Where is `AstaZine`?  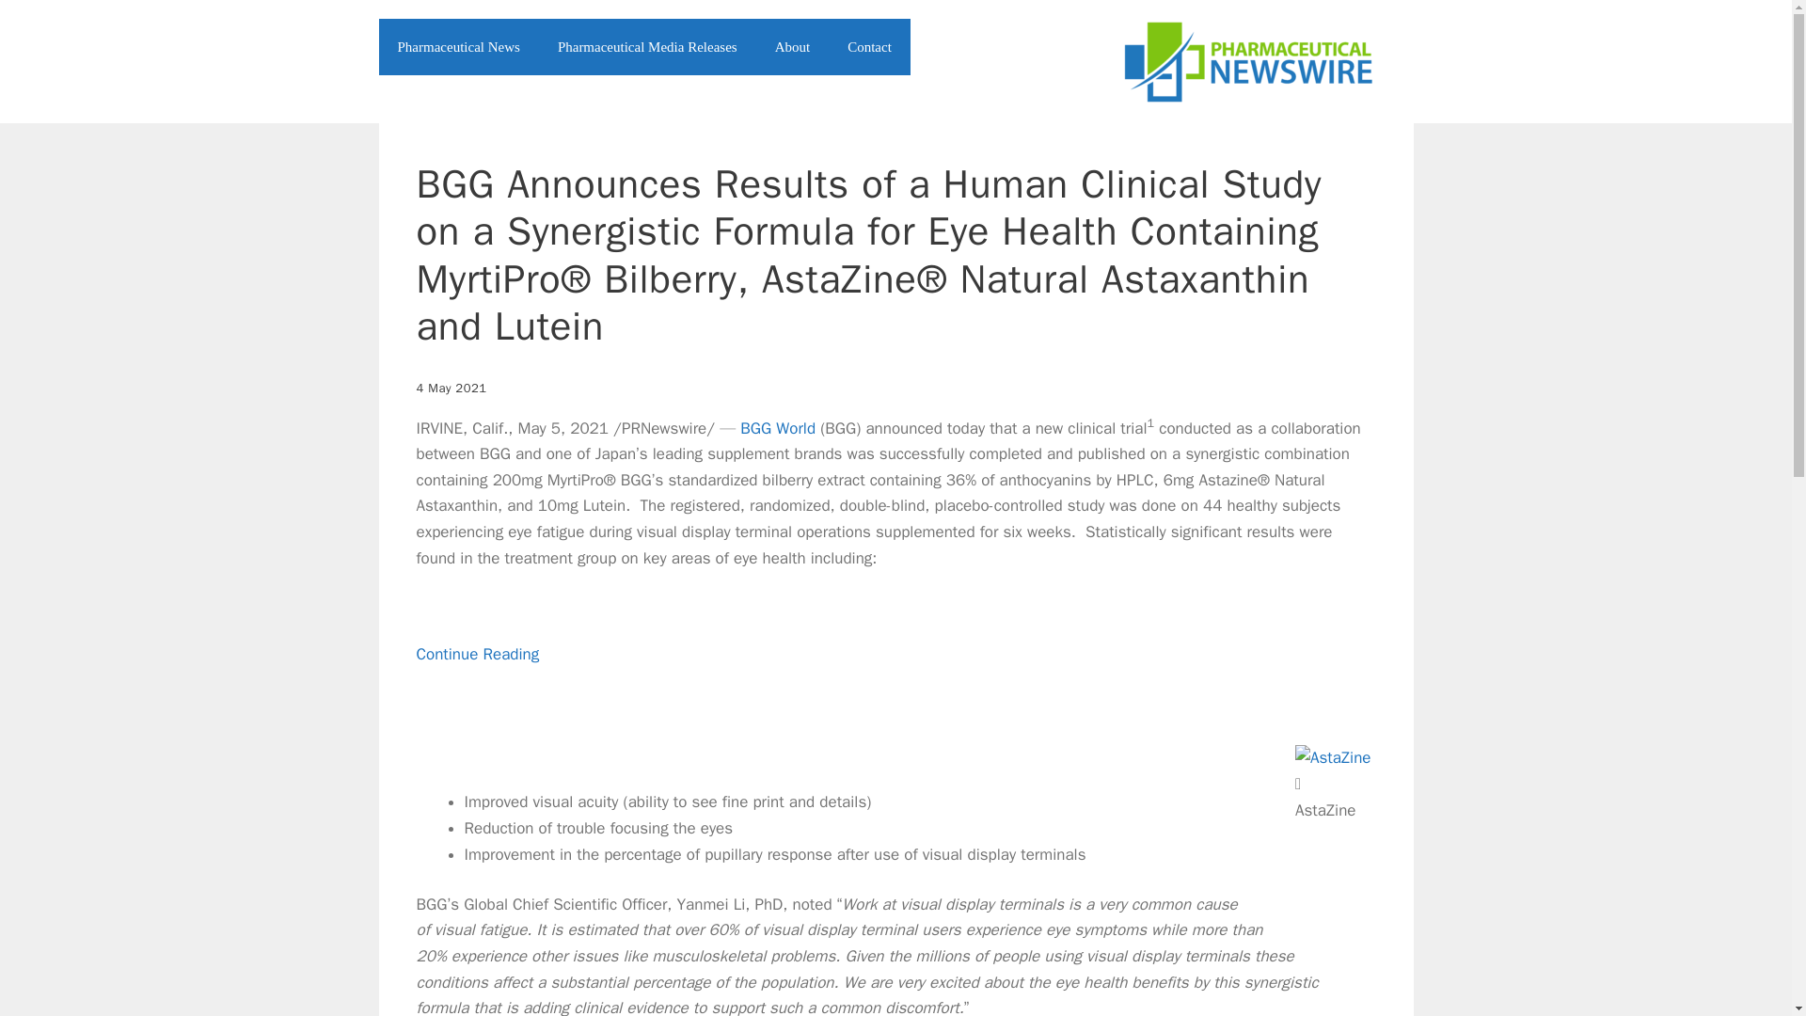
AstaZine is located at coordinates (1332, 757).